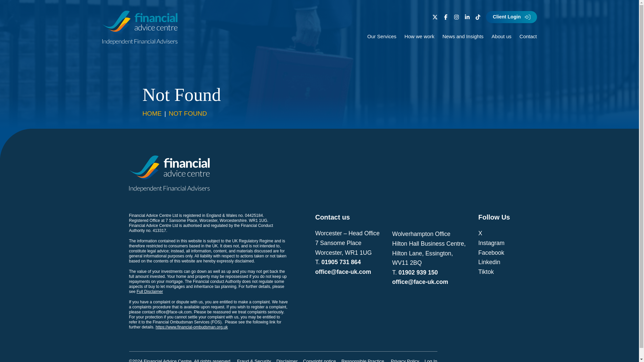 This screenshot has height=362, width=644. Describe the element at coordinates (419, 36) in the screenshot. I see `How we work` at that location.